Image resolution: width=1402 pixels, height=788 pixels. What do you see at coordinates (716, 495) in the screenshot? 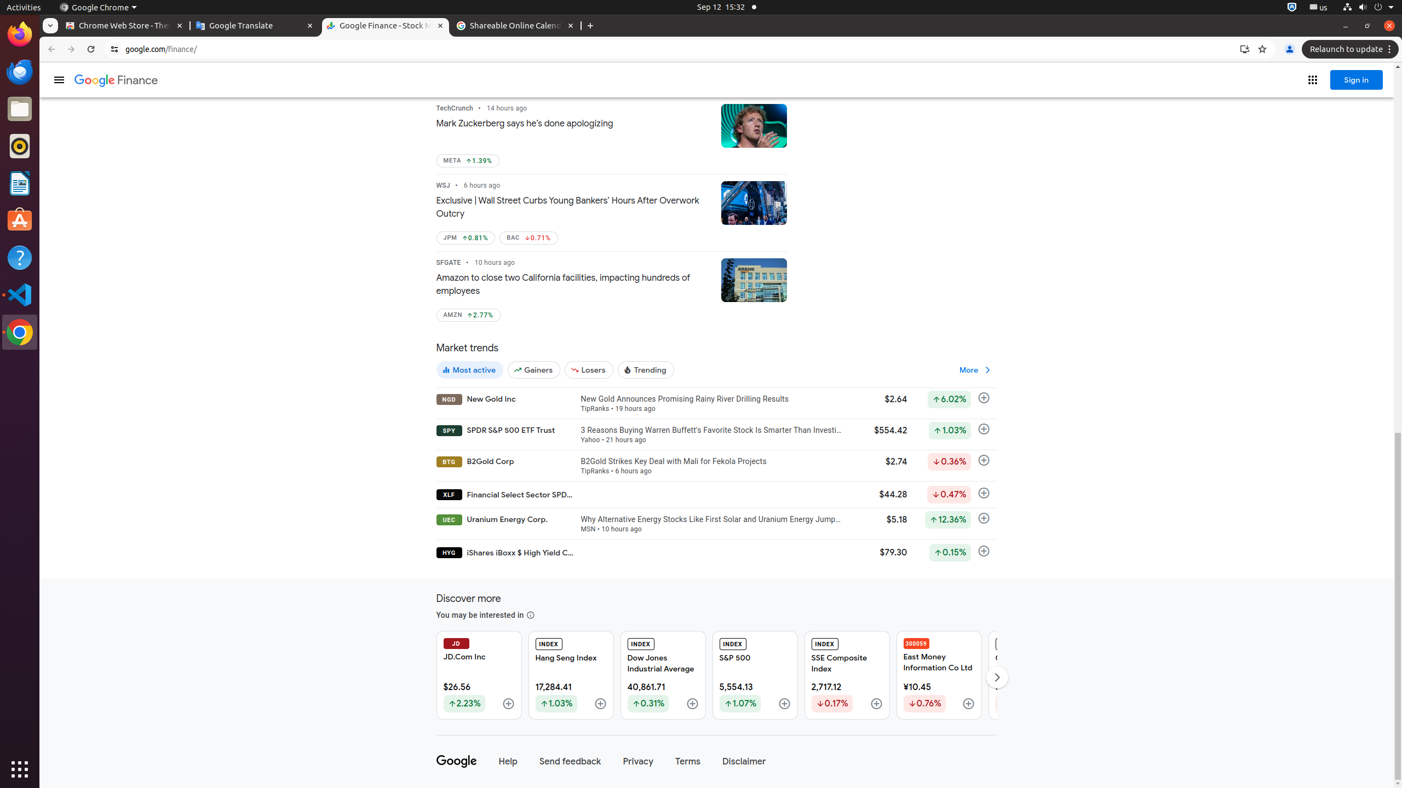
I see `XLF Financial Select Sector SPDR Fund $44.28 Down by 0.47% Follow` at bounding box center [716, 495].